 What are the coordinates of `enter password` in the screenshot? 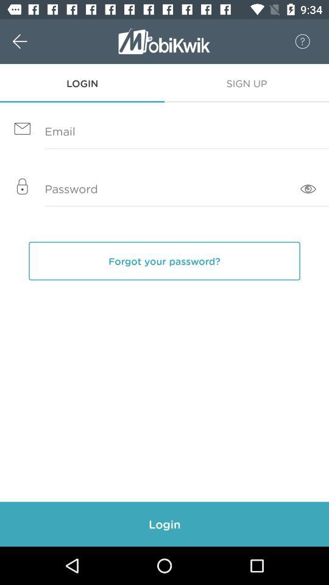 It's located at (164, 190).